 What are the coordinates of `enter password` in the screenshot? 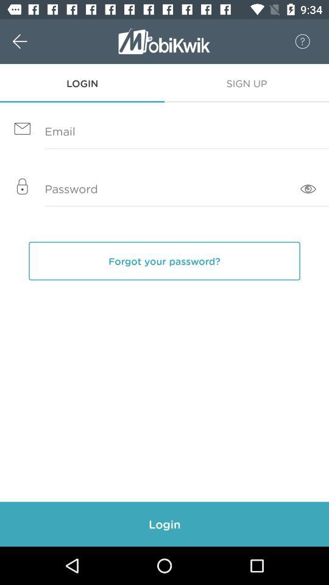 It's located at (164, 190).